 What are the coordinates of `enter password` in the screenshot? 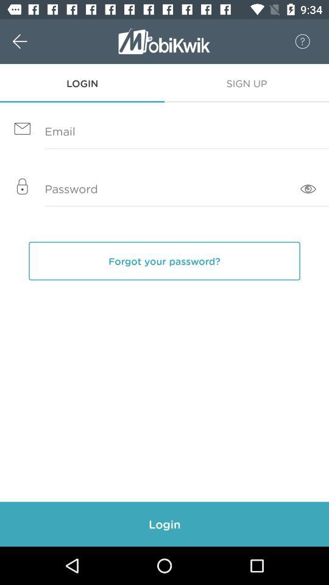 It's located at (164, 190).